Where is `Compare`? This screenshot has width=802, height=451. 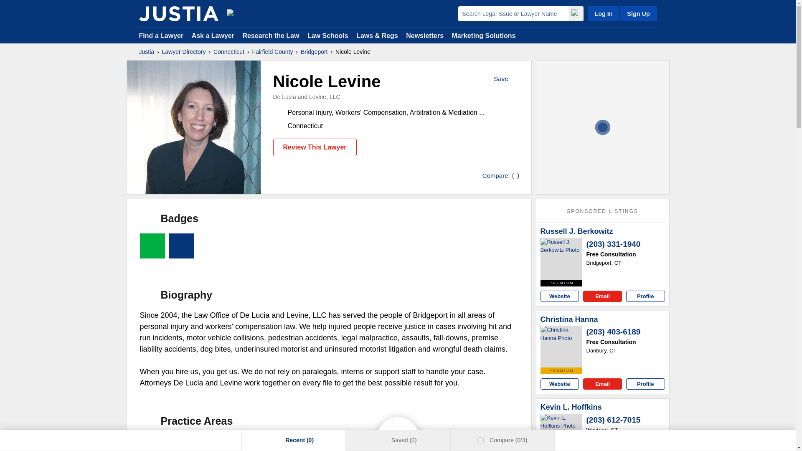
Compare is located at coordinates (500, 176).